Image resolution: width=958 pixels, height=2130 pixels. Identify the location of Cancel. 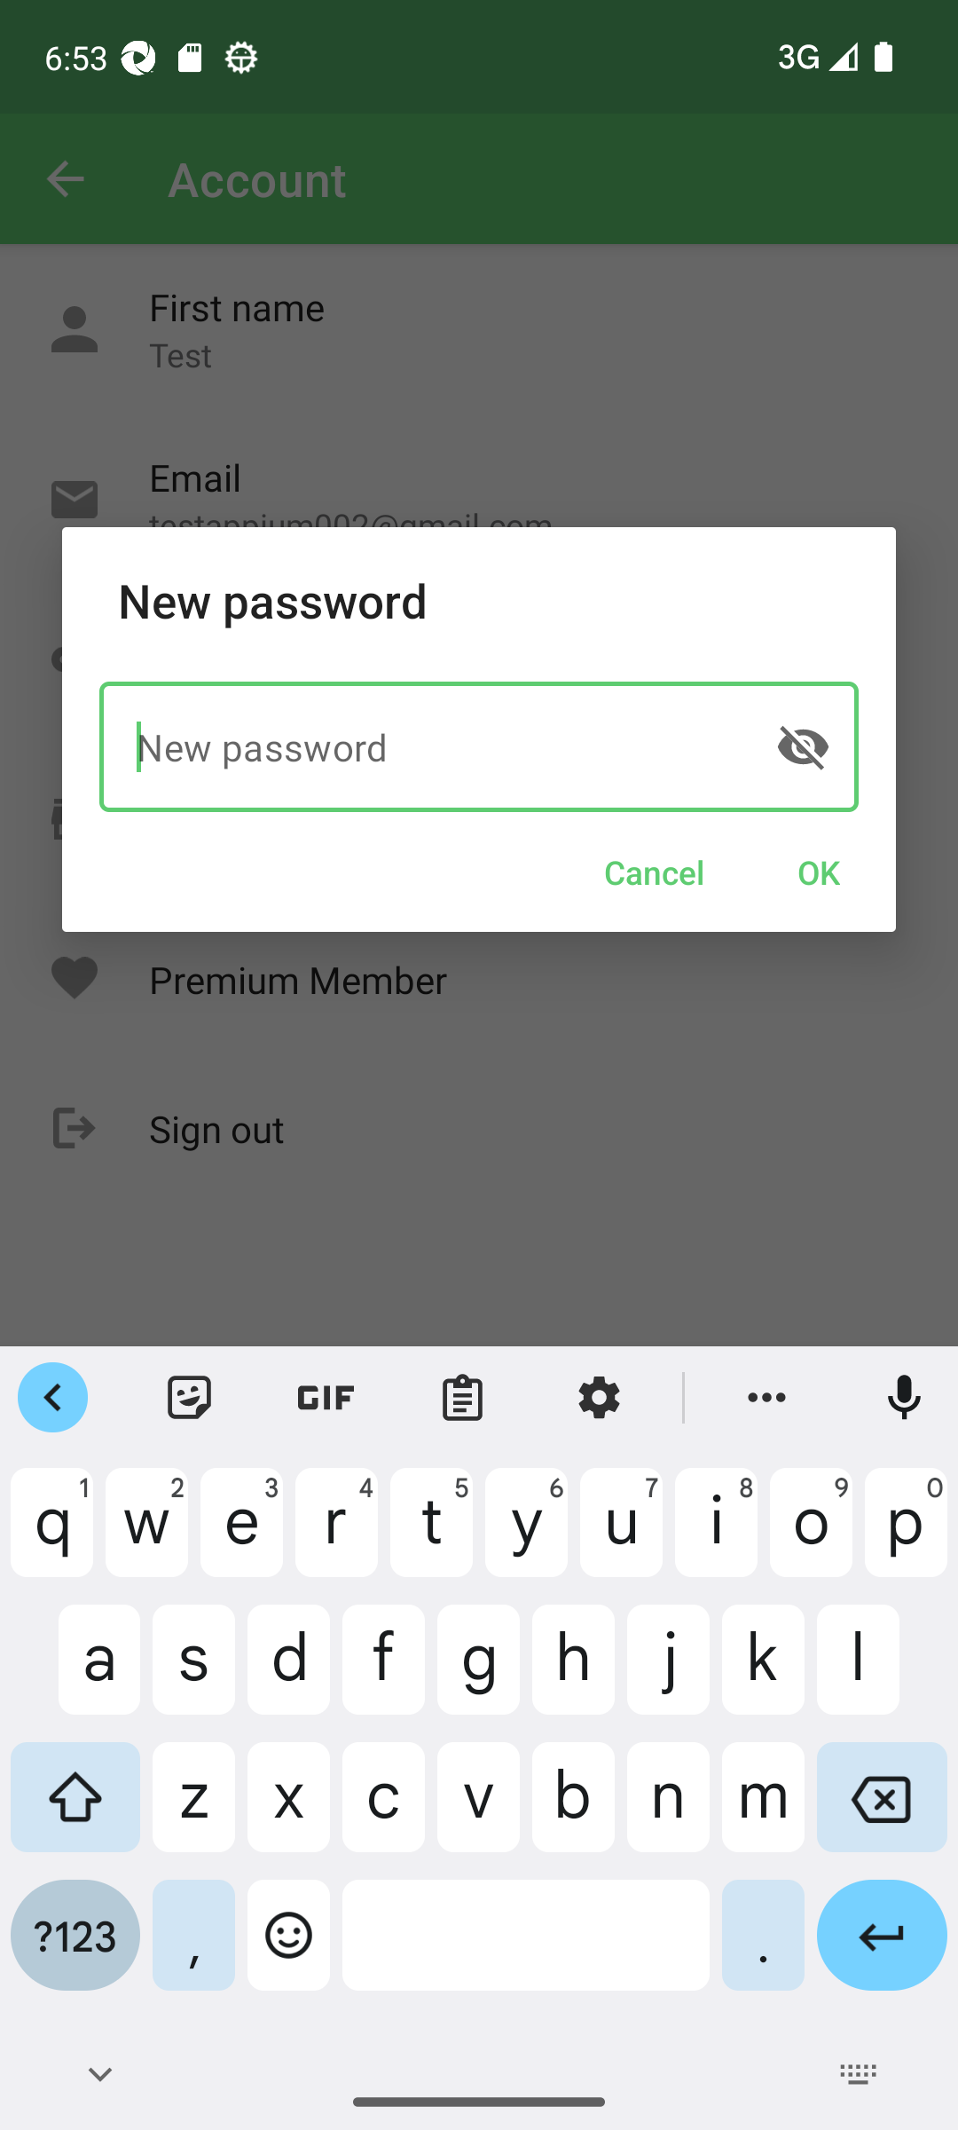
(654, 872).